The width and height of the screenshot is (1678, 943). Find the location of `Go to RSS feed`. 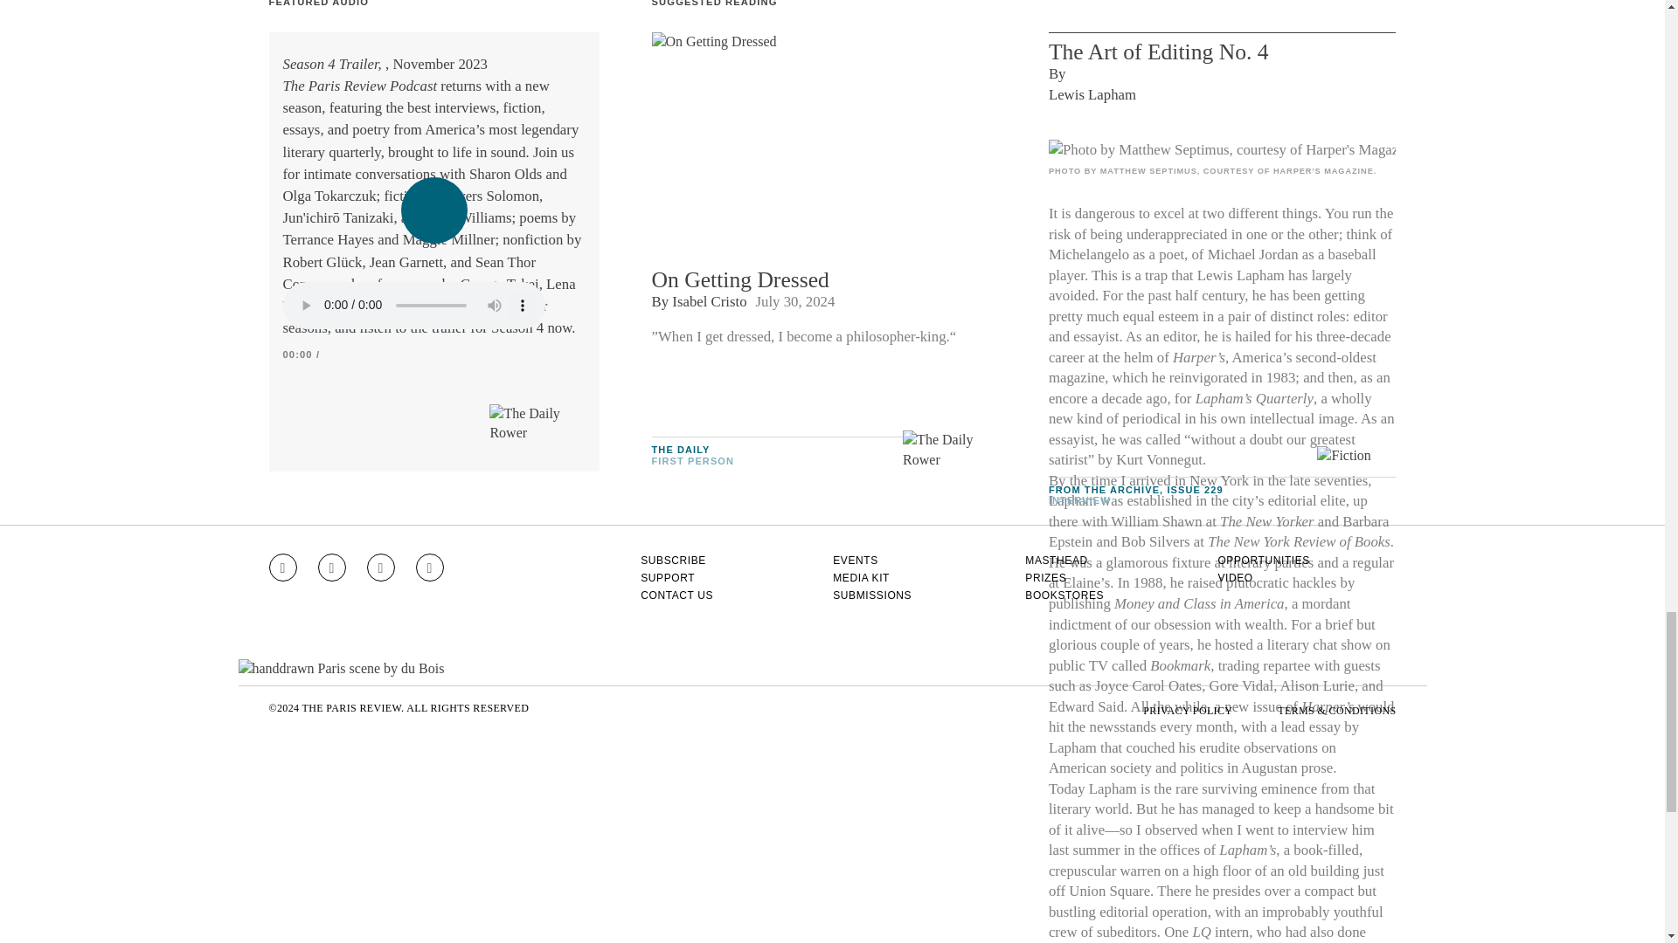

Go to RSS feed is located at coordinates (430, 568).